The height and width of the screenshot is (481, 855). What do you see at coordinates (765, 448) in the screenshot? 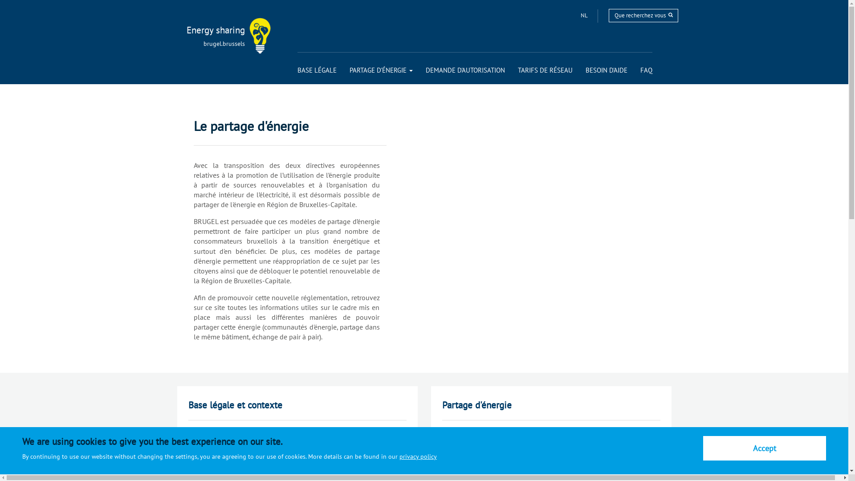
I see `Accept` at bounding box center [765, 448].